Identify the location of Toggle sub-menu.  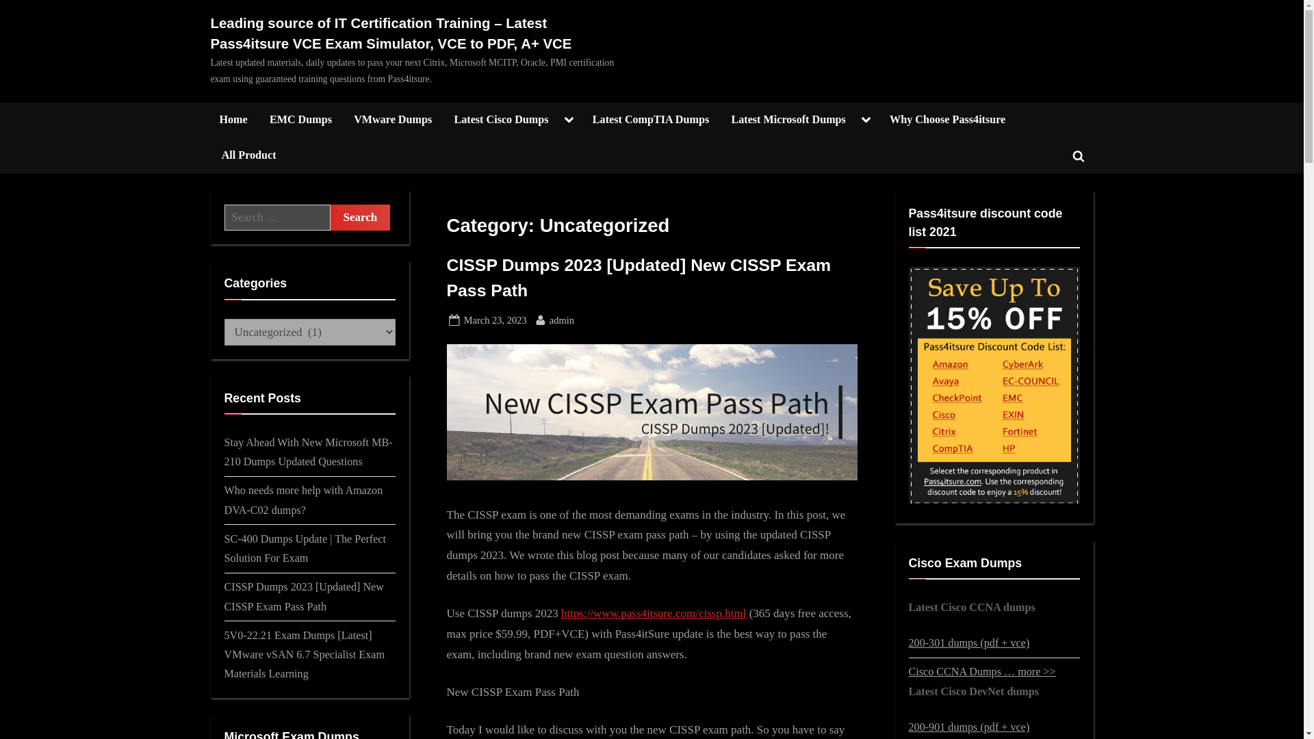
(866, 120).